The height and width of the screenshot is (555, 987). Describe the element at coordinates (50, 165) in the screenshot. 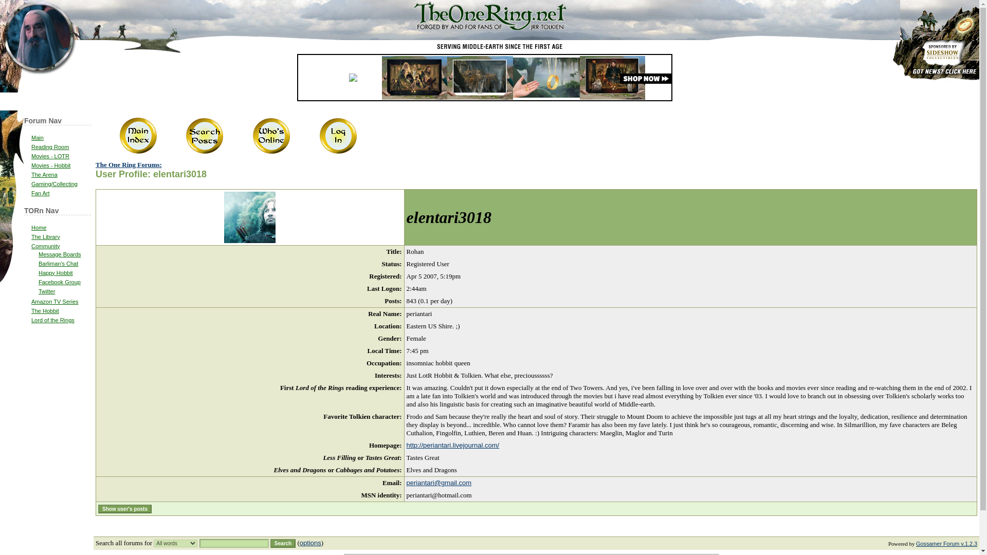

I see `Movies - Hobbit` at that location.